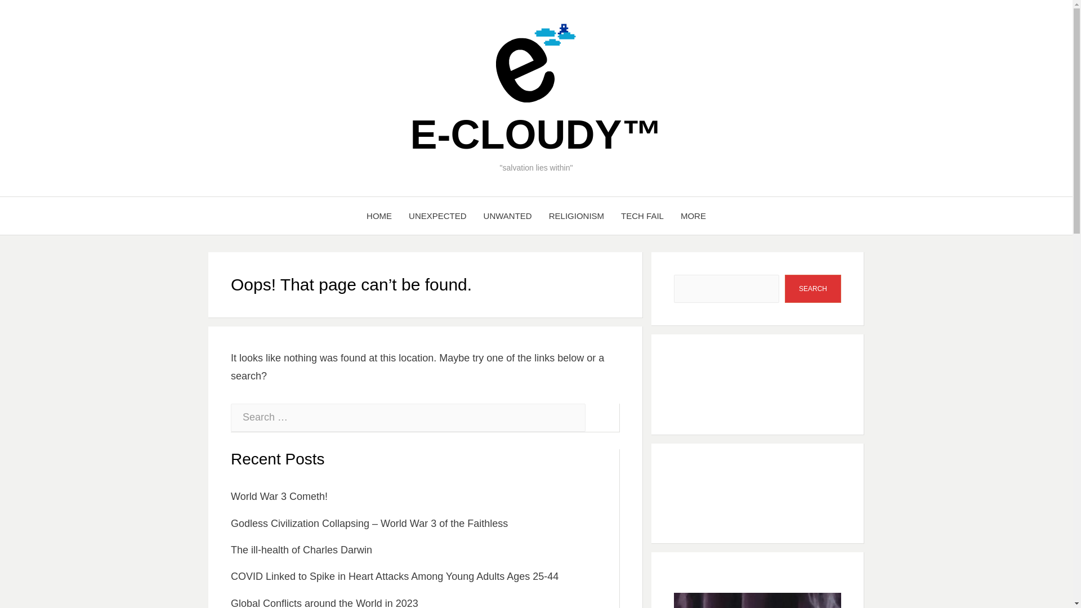 This screenshot has width=1081, height=608. I want to click on UNWANTED, so click(508, 216).